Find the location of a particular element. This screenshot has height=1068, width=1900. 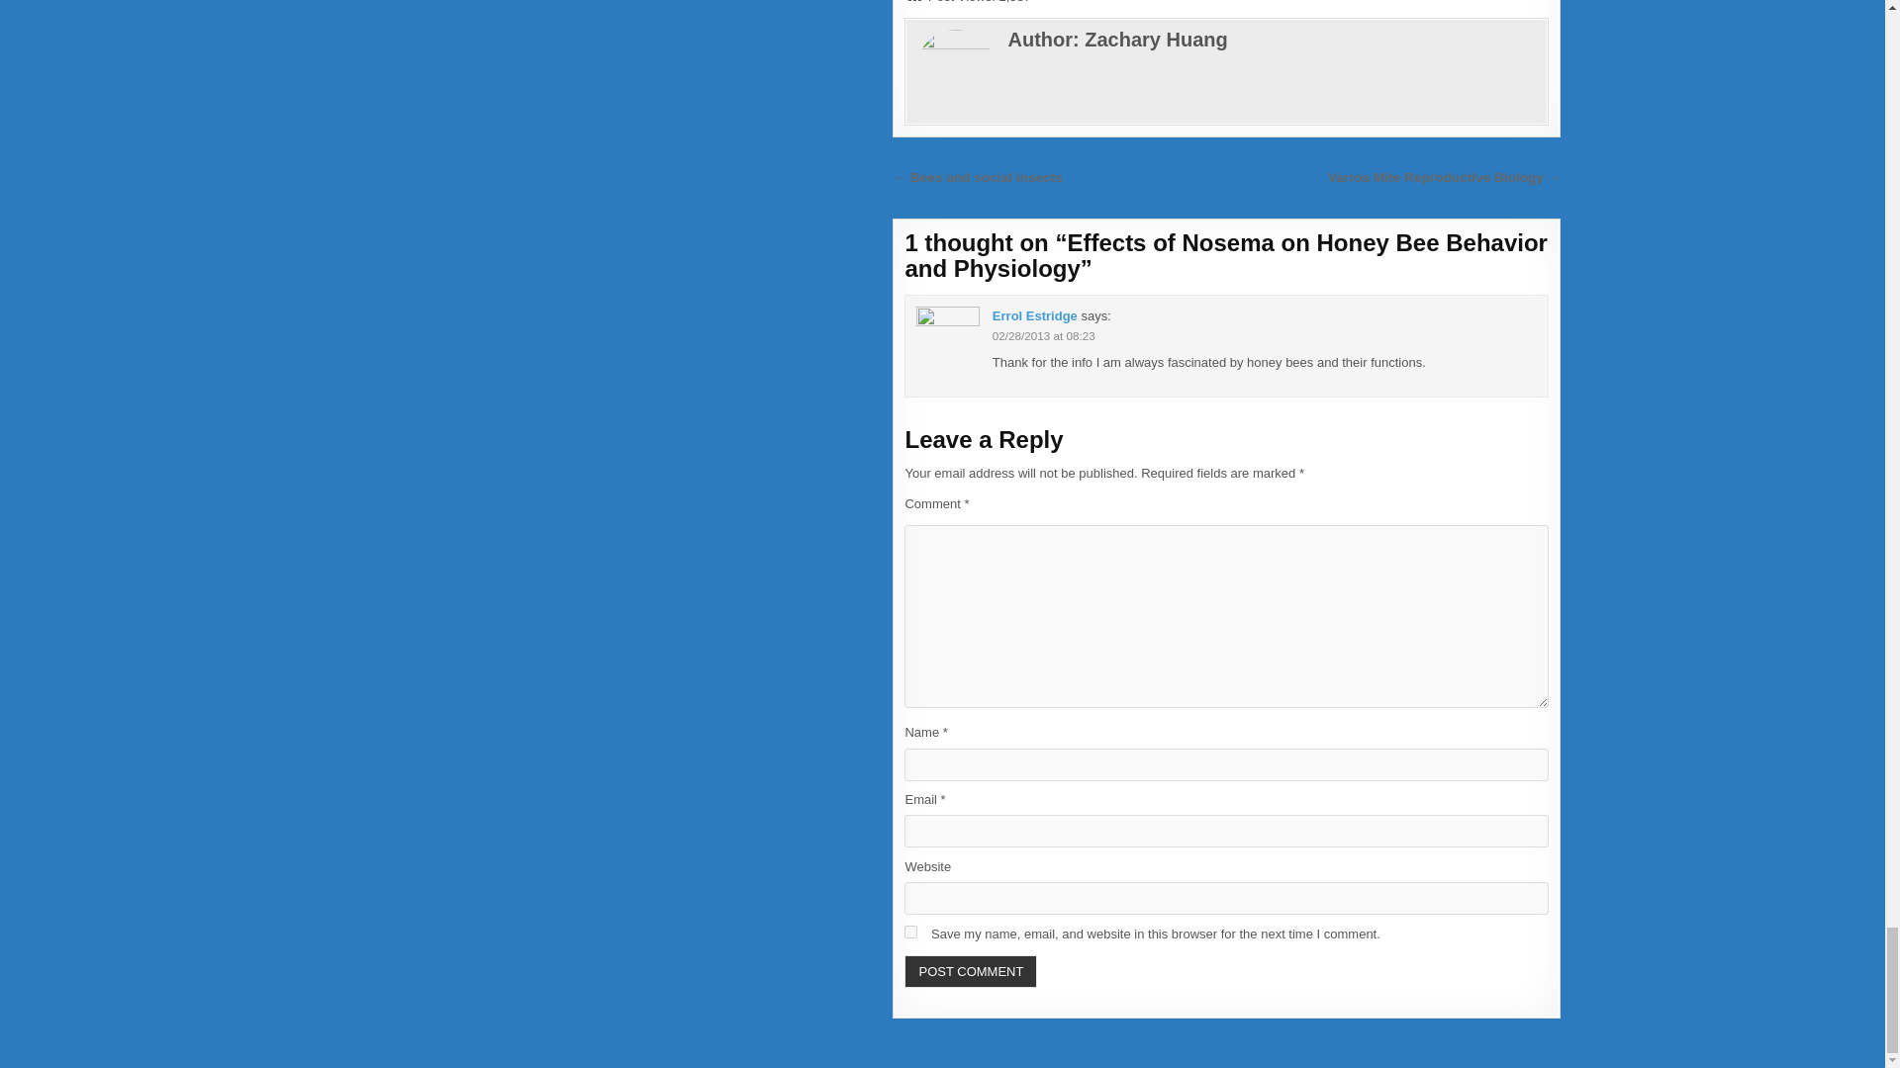

Post Comment is located at coordinates (970, 971).